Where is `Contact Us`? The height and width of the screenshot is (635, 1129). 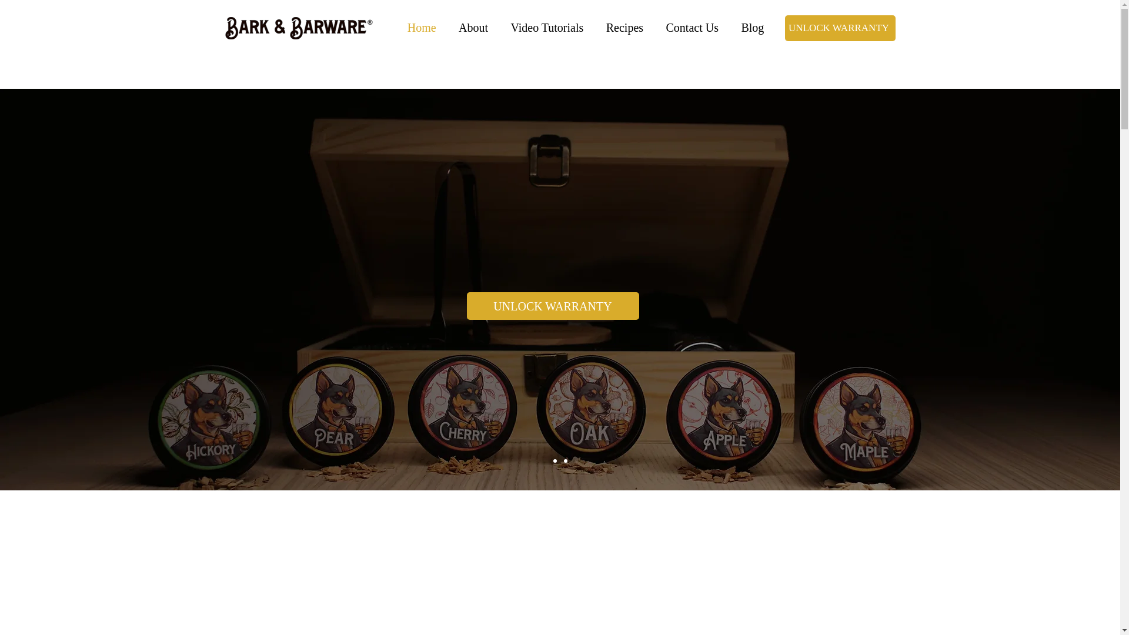 Contact Us is located at coordinates (692, 28).